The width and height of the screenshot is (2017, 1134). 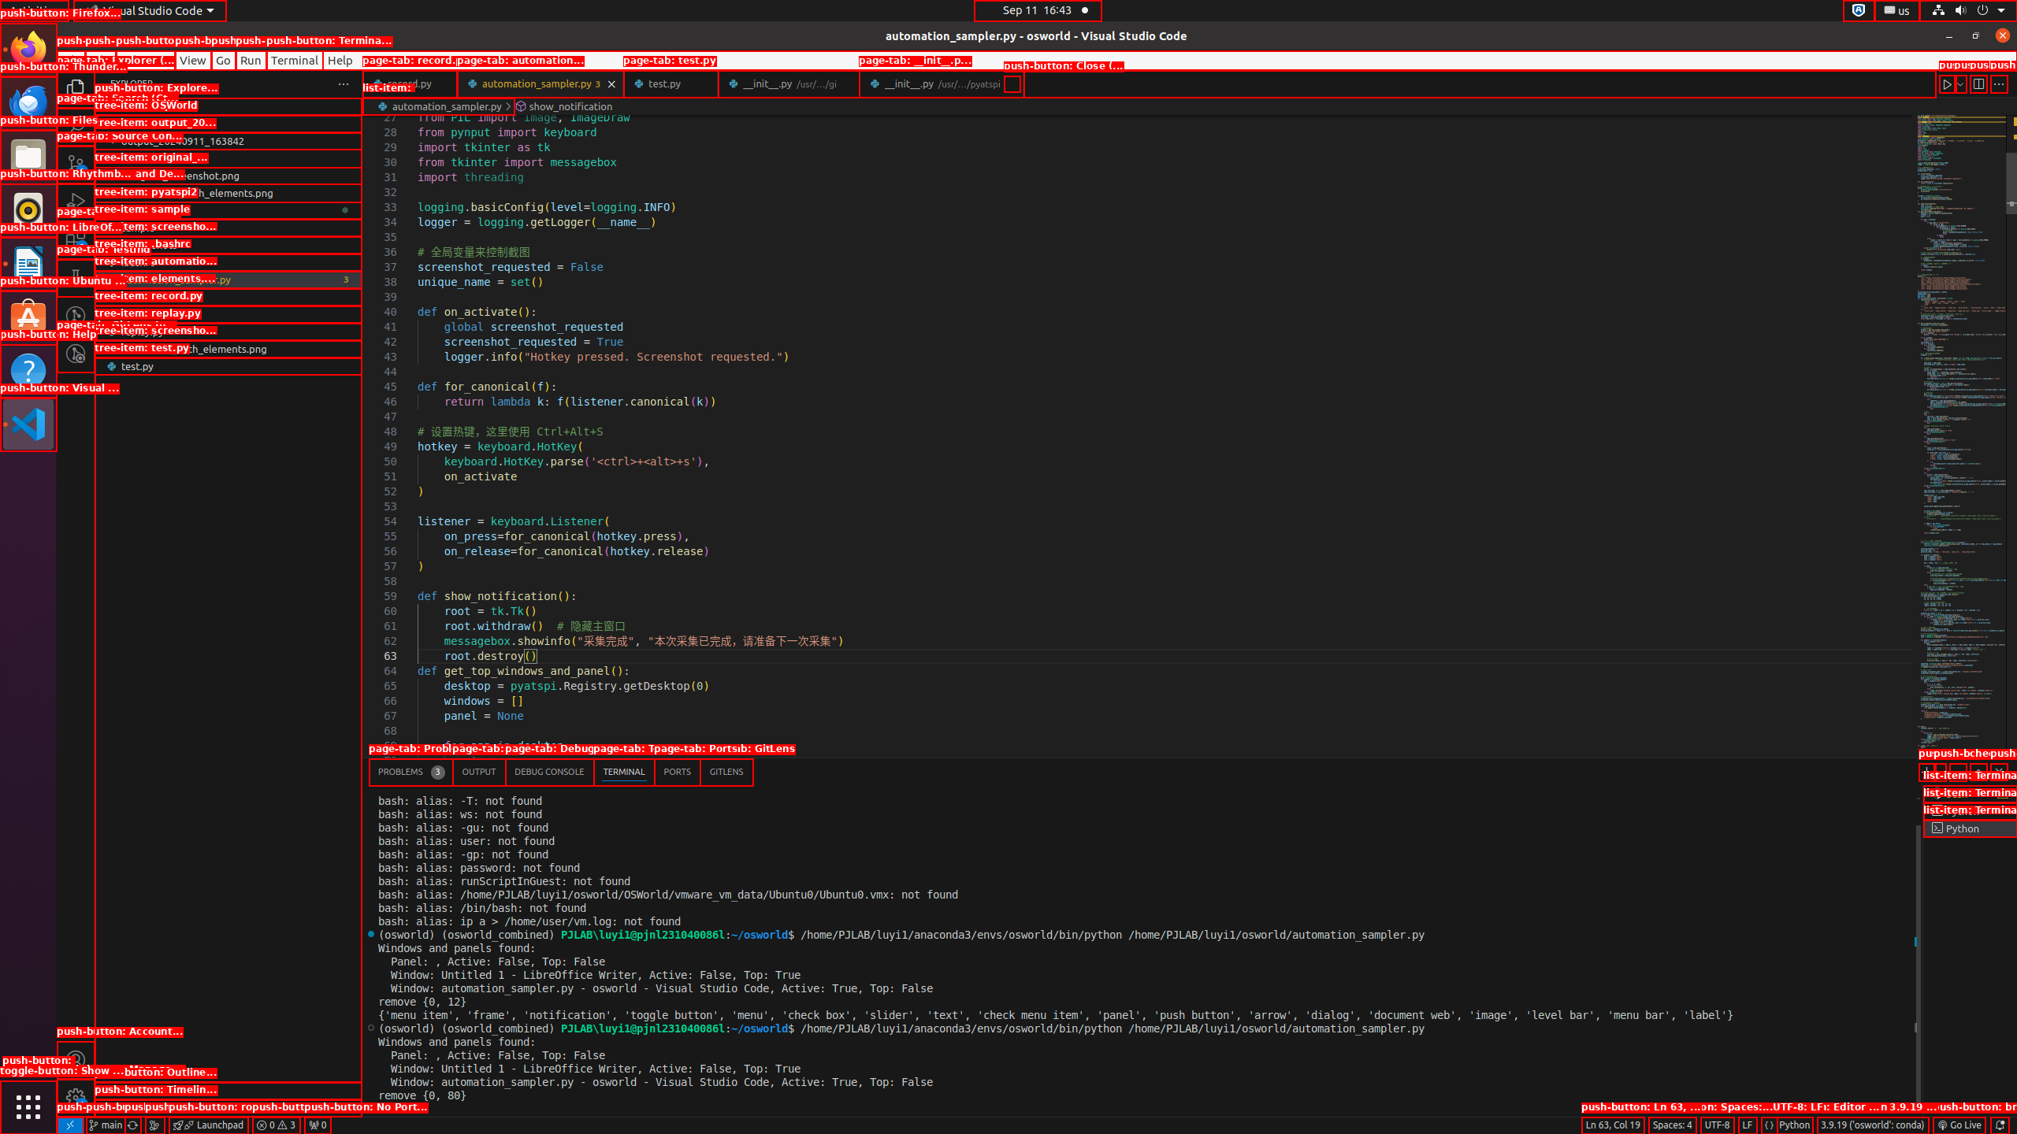 I want to click on Extensions (Ctrl+Shift+X) - 2 require update, so click(x=76, y=240).